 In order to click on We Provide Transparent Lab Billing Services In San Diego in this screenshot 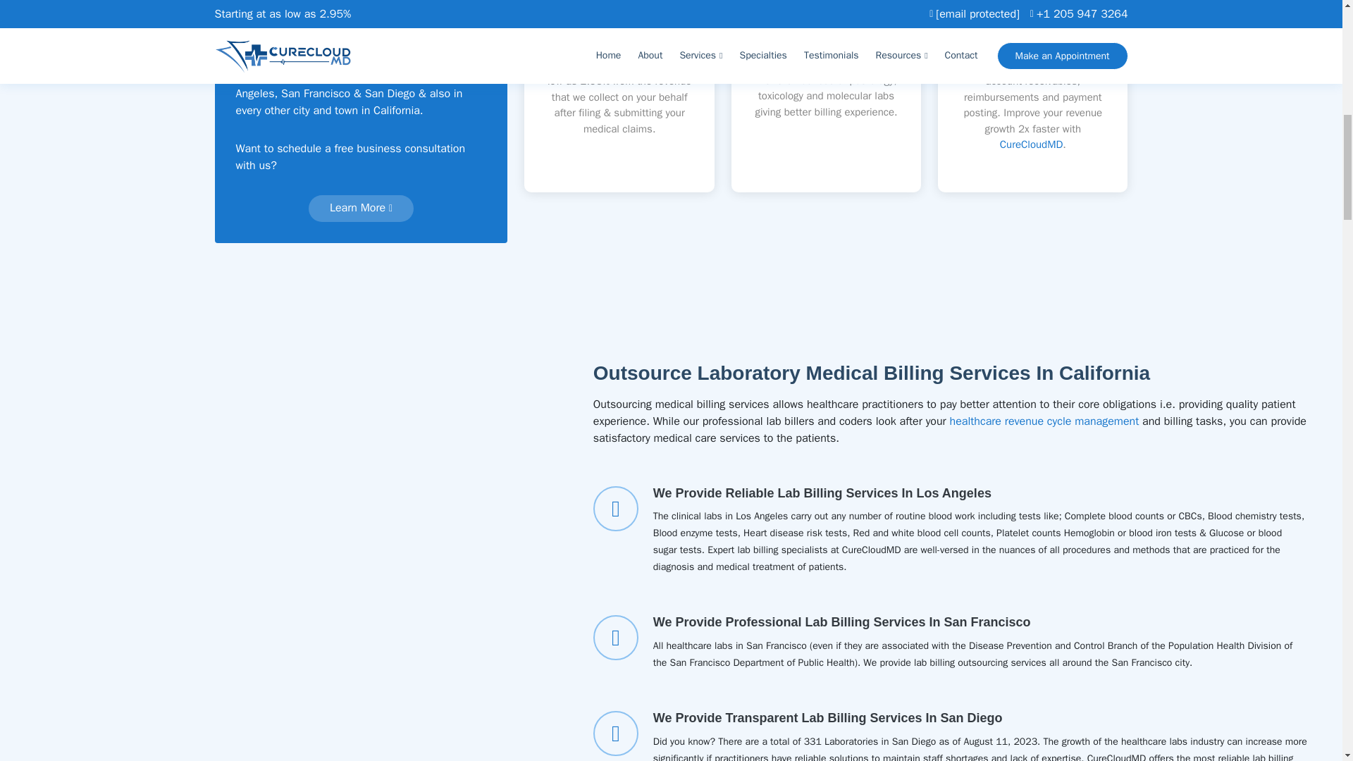, I will do `click(827, 717)`.